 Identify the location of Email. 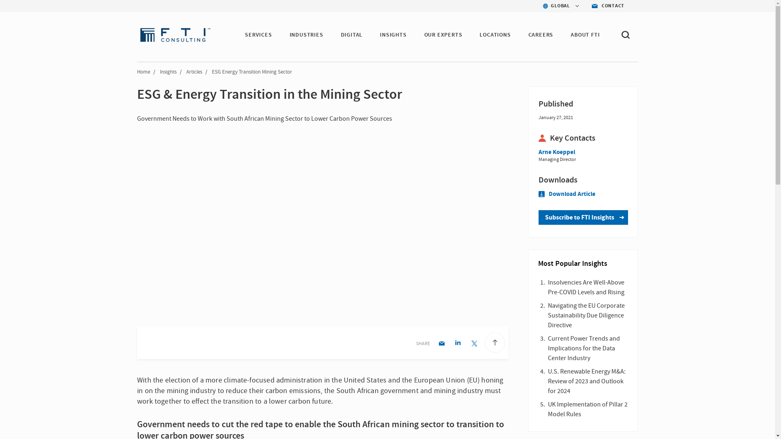
(442, 344).